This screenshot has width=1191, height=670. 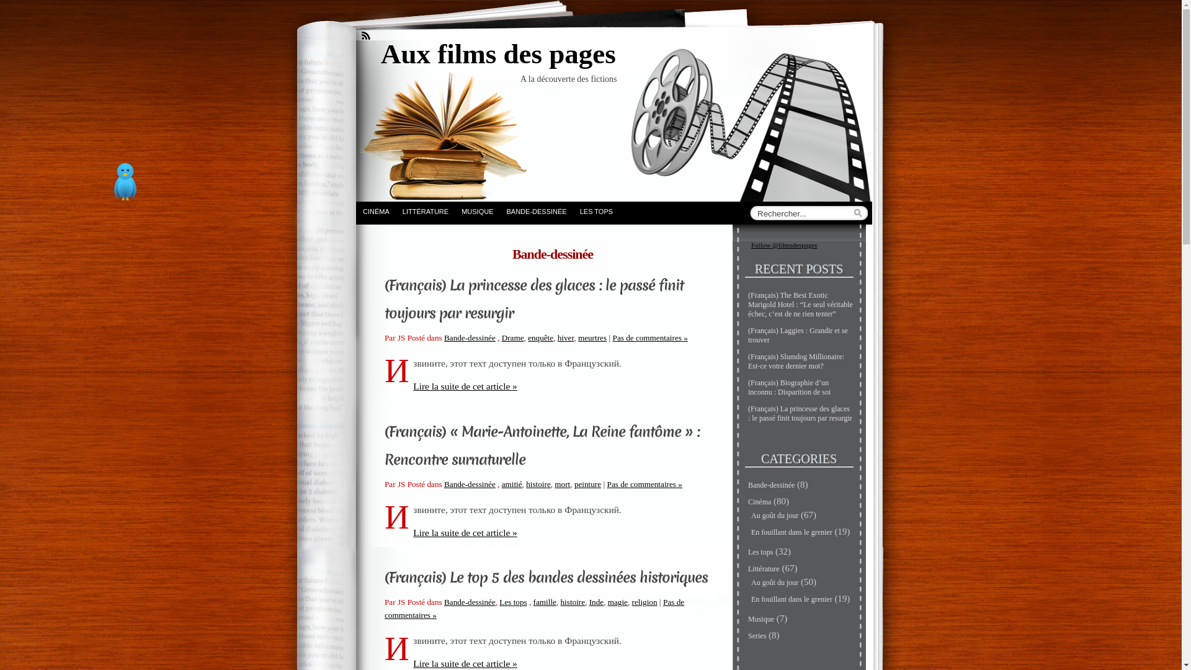 What do you see at coordinates (573, 602) in the screenshot?
I see `histoire` at bounding box center [573, 602].